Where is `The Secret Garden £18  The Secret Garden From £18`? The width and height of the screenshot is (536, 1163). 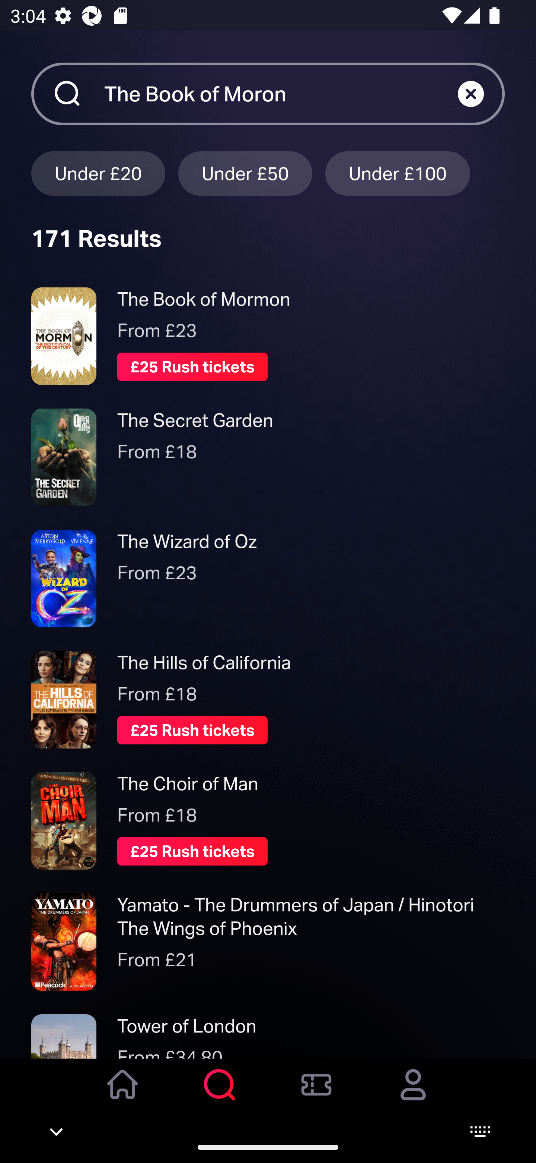 The Secret Garden £18  The Secret Garden From £18 is located at coordinates (268, 457).